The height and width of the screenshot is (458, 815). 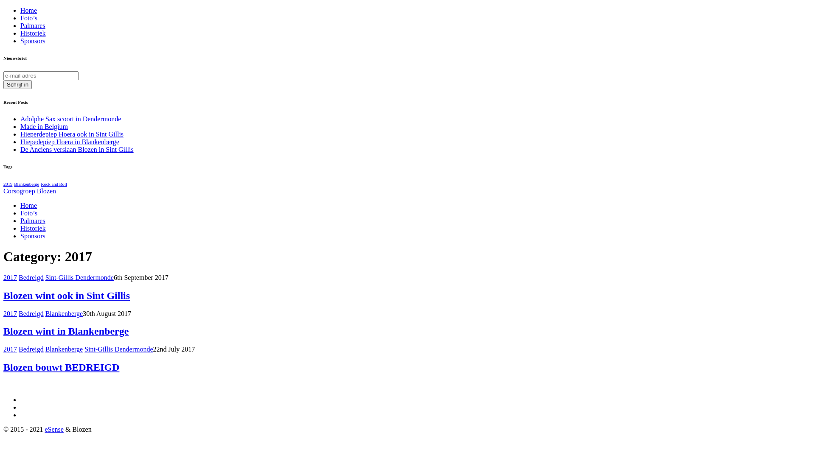 I want to click on Made in Belgium, so click(x=44, y=126).